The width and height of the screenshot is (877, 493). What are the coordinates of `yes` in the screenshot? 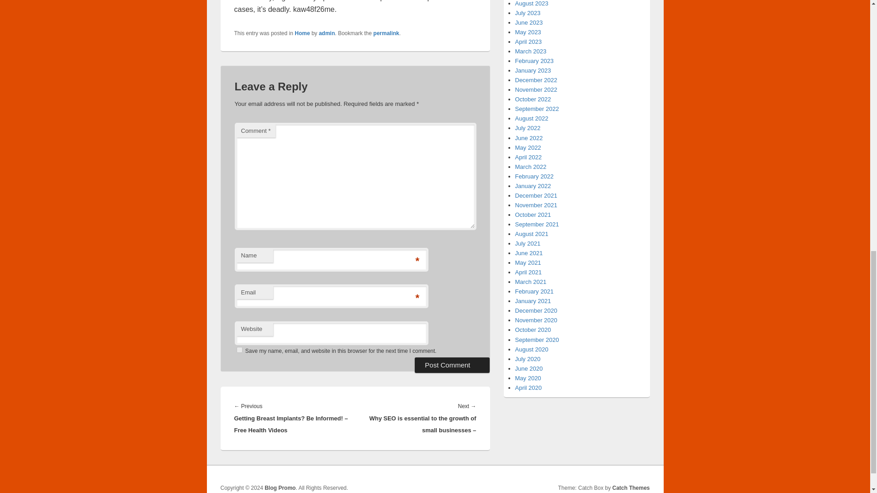 It's located at (239, 350).